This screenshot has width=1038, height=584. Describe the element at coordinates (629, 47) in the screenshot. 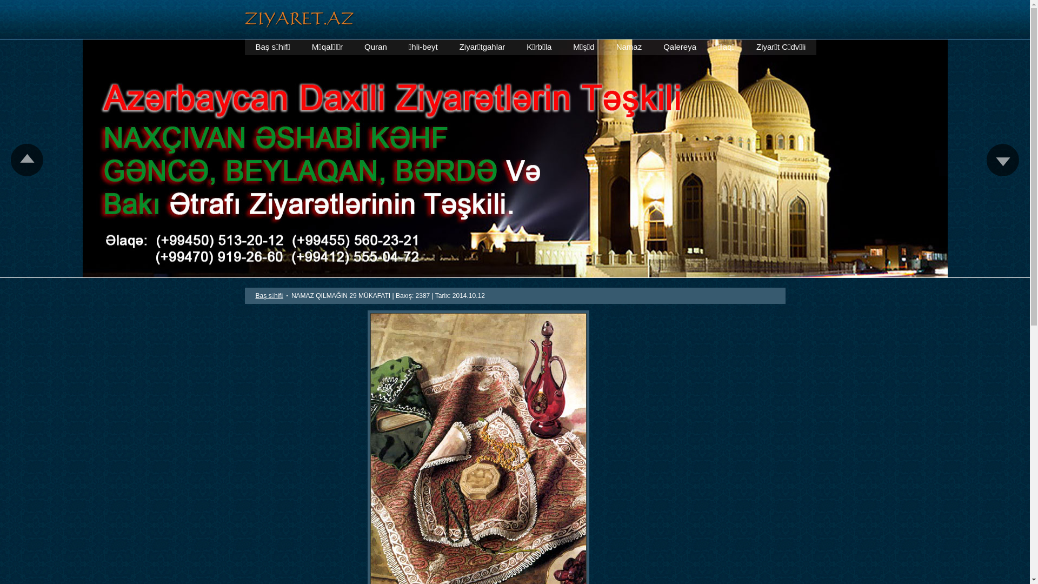

I see `Namaz` at that location.